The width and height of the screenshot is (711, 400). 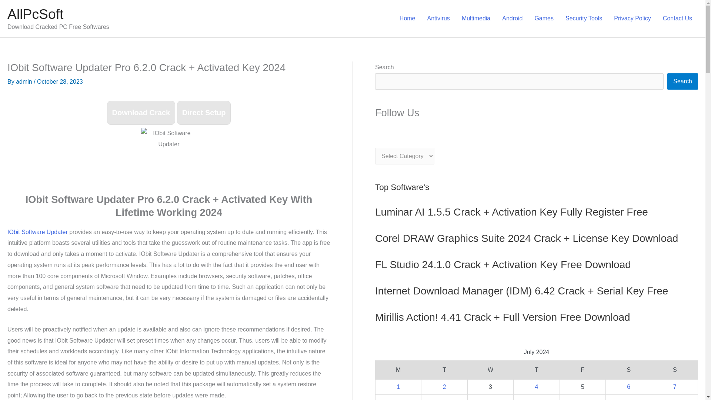 I want to click on Privacy Policy, so click(x=632, y=19).